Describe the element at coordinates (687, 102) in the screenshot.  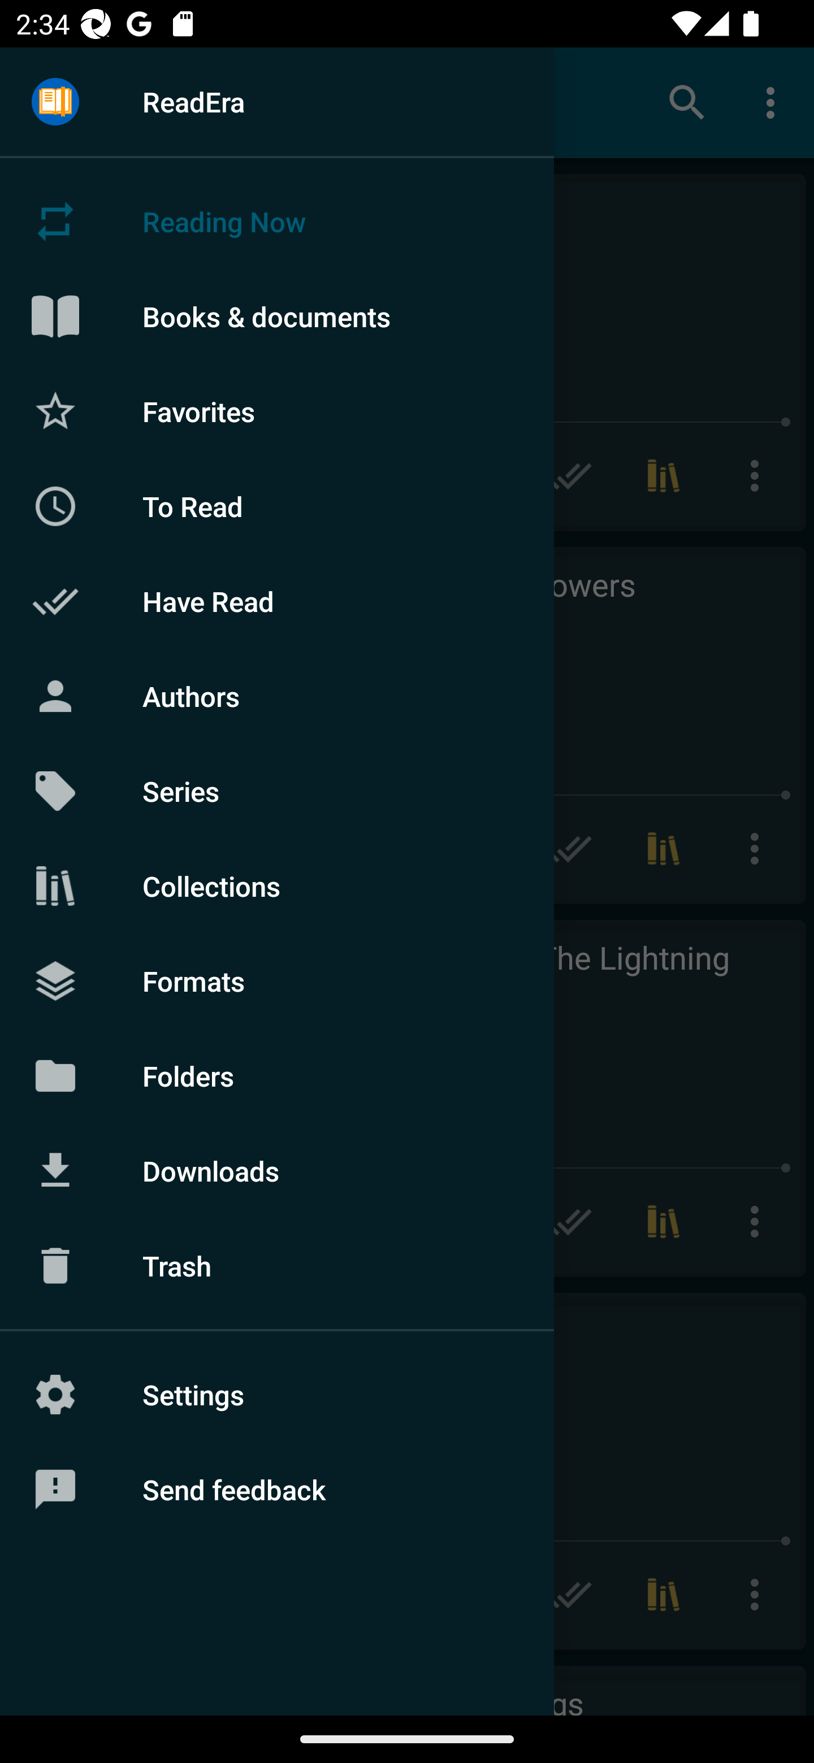
I see `Search books & documents` at that location.